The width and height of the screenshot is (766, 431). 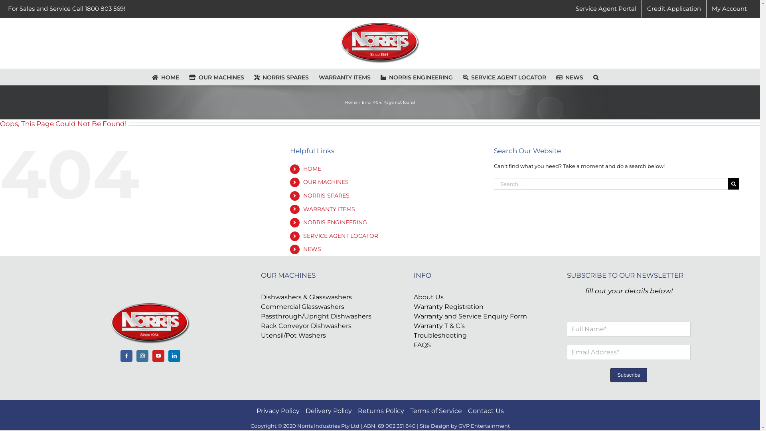 What do you see at coordinates (417, 77) in the screenshot?
I see `NORRIS ENGINEERING` at bounding box center [417, 77].